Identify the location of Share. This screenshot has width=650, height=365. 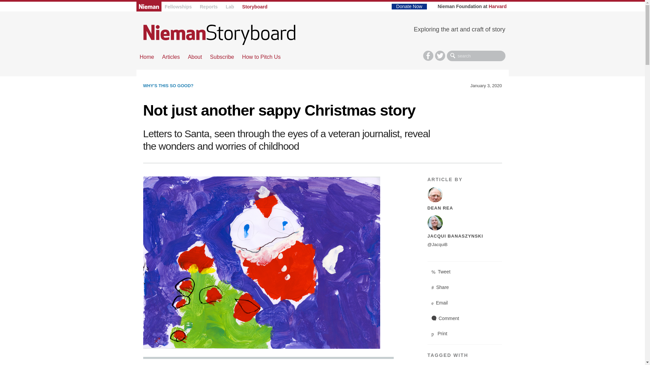
(464, 287).